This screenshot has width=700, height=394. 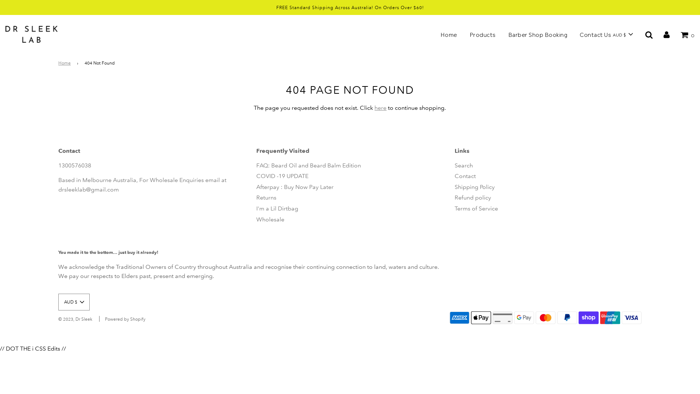 What do you see at coordinates (464, 166) in the screenshot?
I see `Search` at bounding box center [464, 166].